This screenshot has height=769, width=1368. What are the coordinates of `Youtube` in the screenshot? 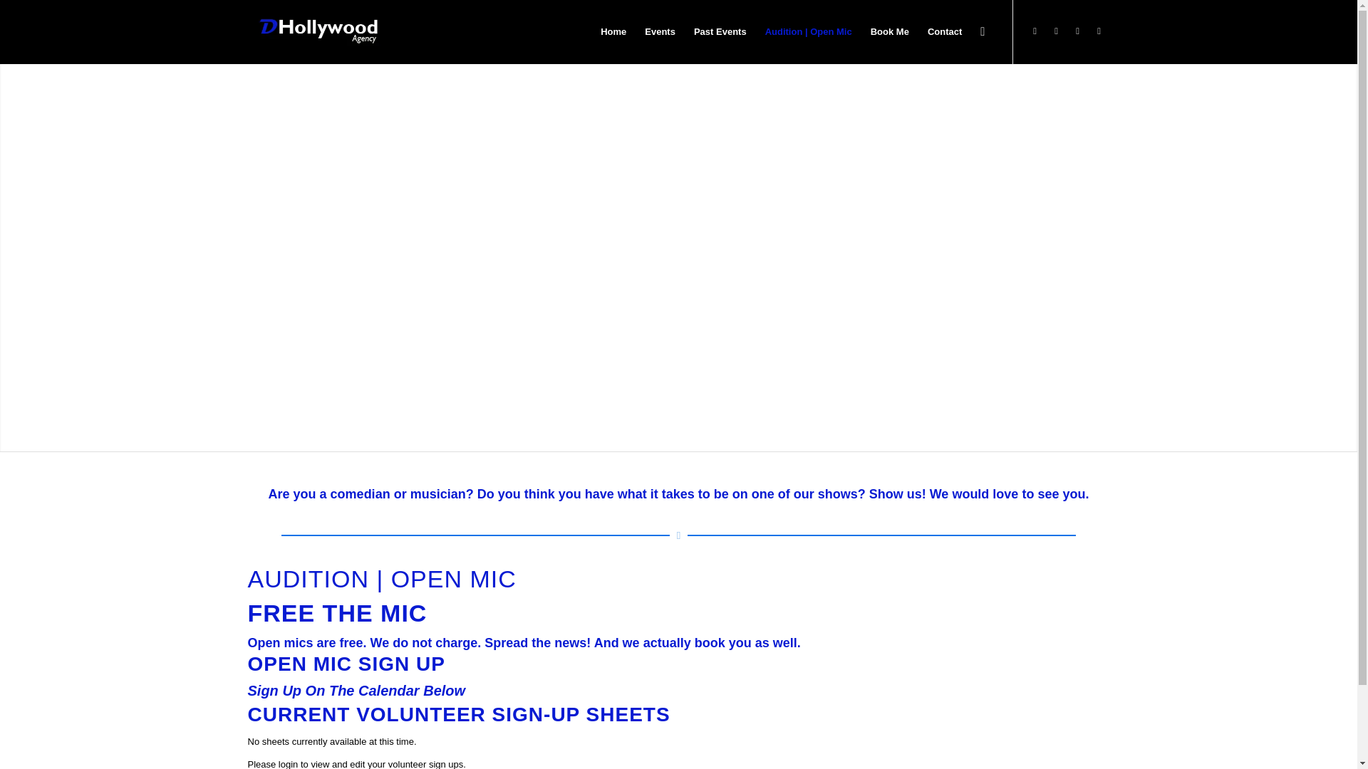 It's located at (1099, 31).